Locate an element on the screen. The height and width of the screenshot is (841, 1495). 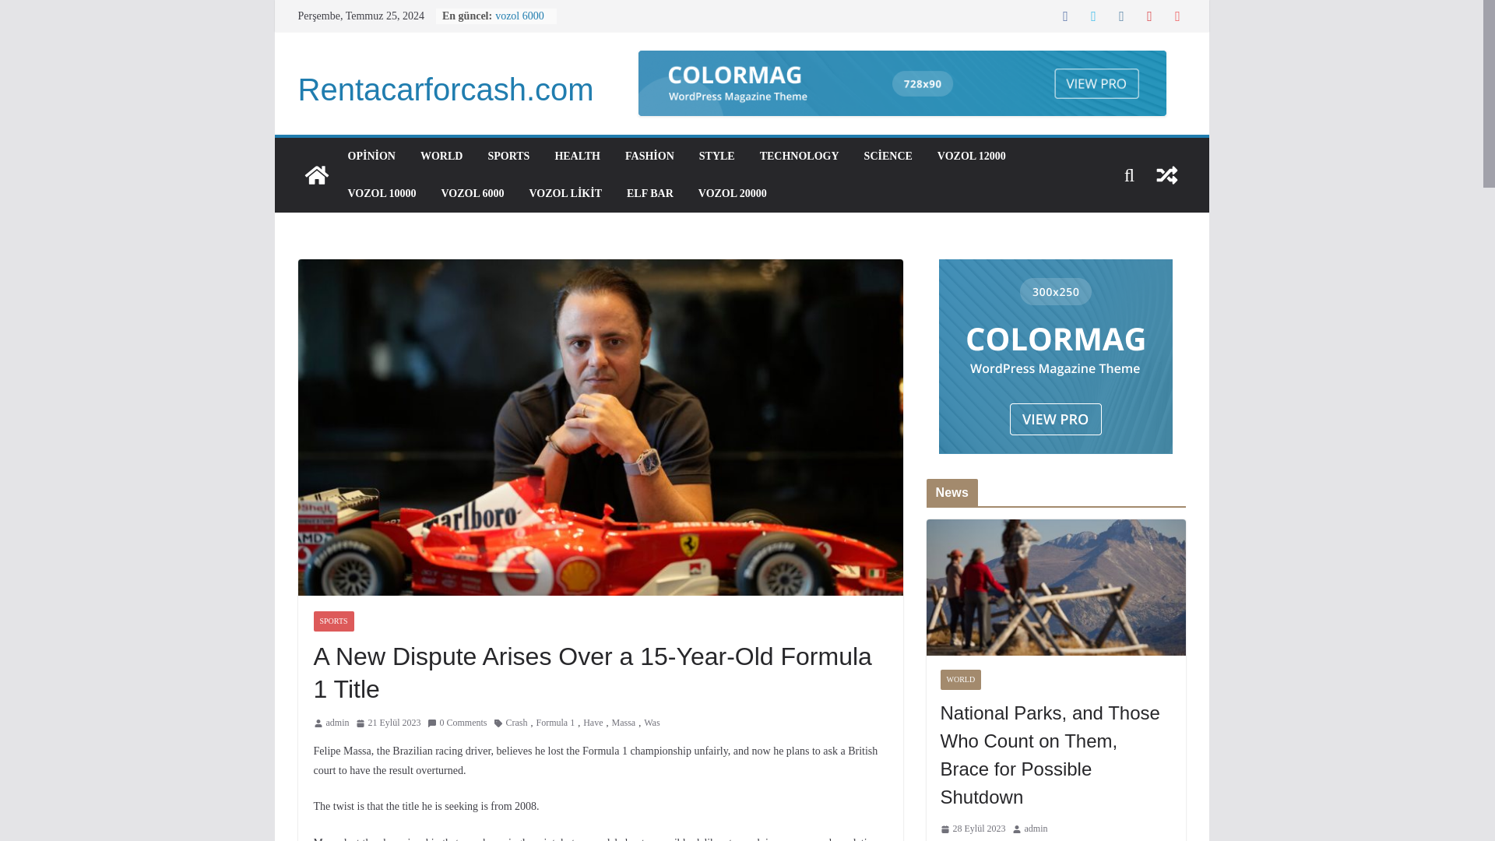
VOZOL 12000 is located at coordinates (972, 156).